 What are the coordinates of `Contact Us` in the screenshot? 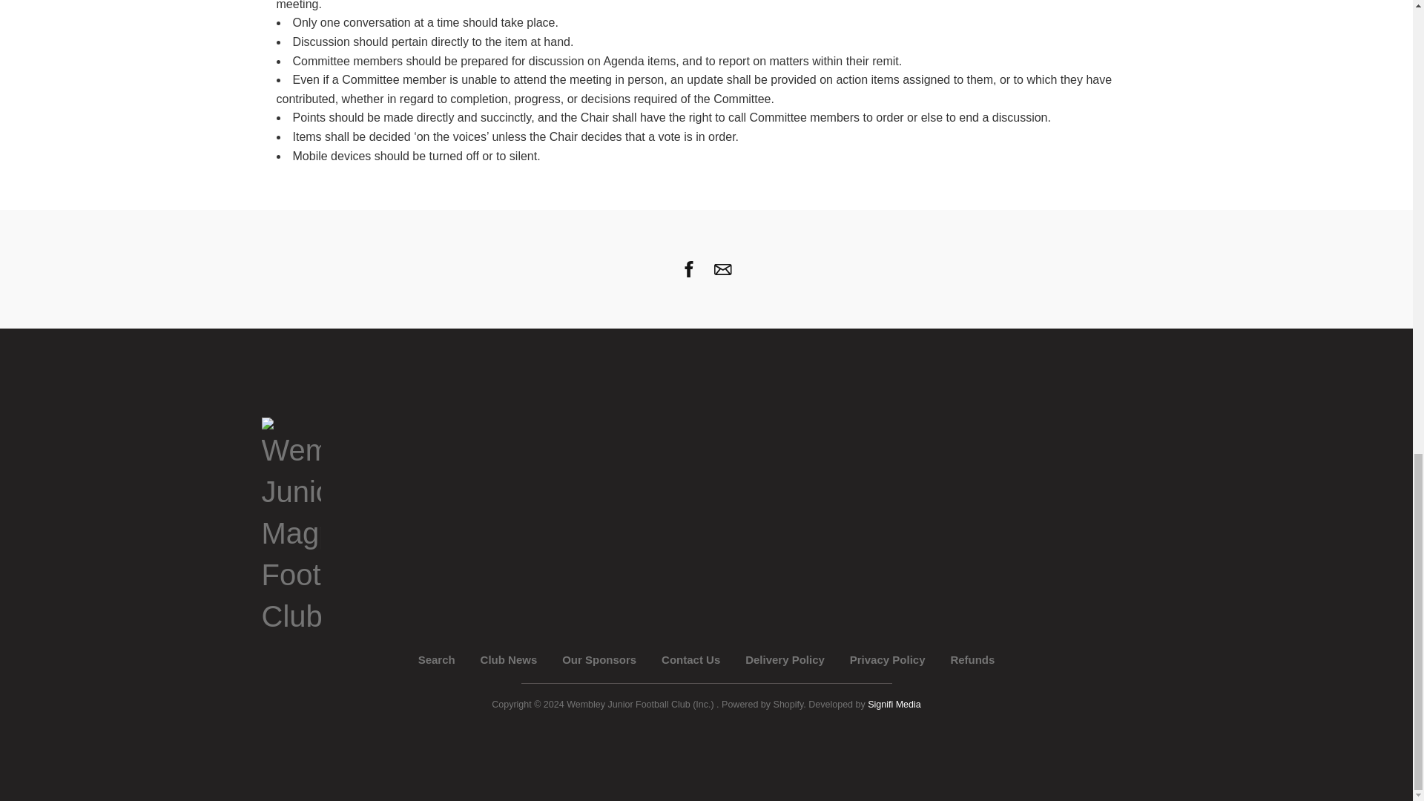 It's located at (691, 659).